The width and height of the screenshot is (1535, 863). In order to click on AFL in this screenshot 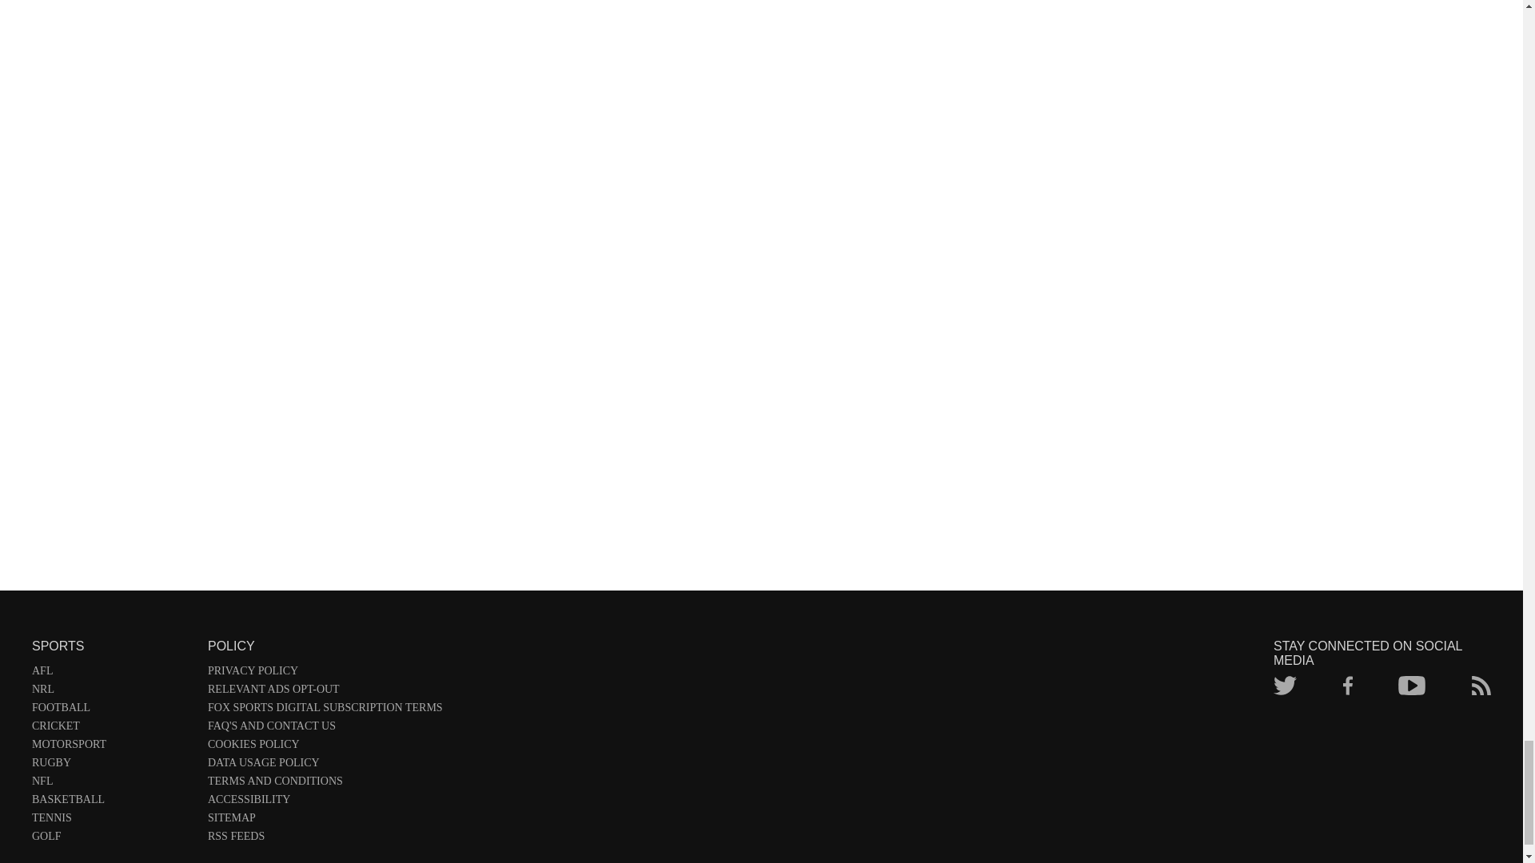, I will do `click(112, 674)`.